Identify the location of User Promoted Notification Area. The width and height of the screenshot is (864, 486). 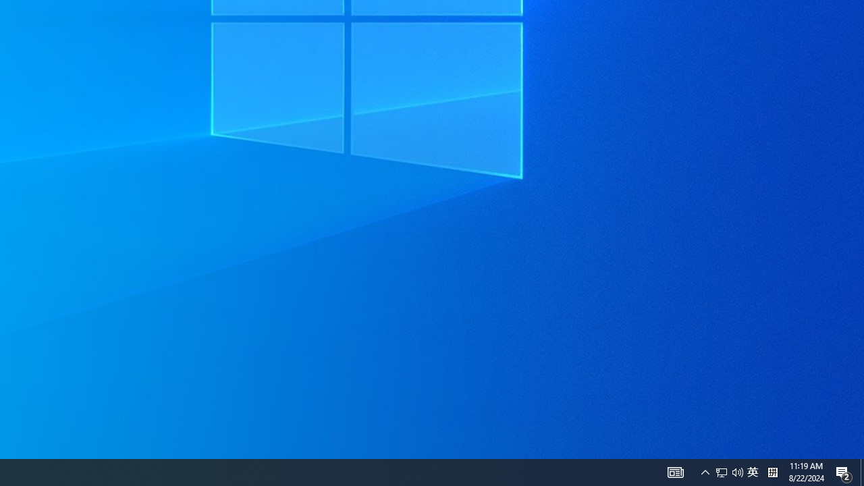
(729, 473).